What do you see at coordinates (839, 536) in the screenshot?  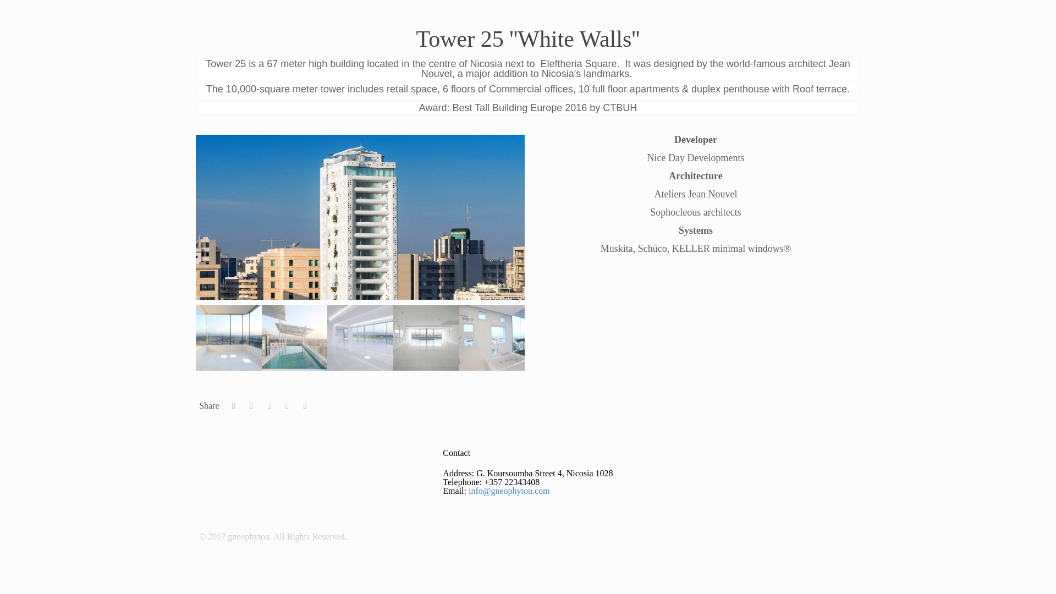 I see `Facebook` at bounding box center [839, 536].